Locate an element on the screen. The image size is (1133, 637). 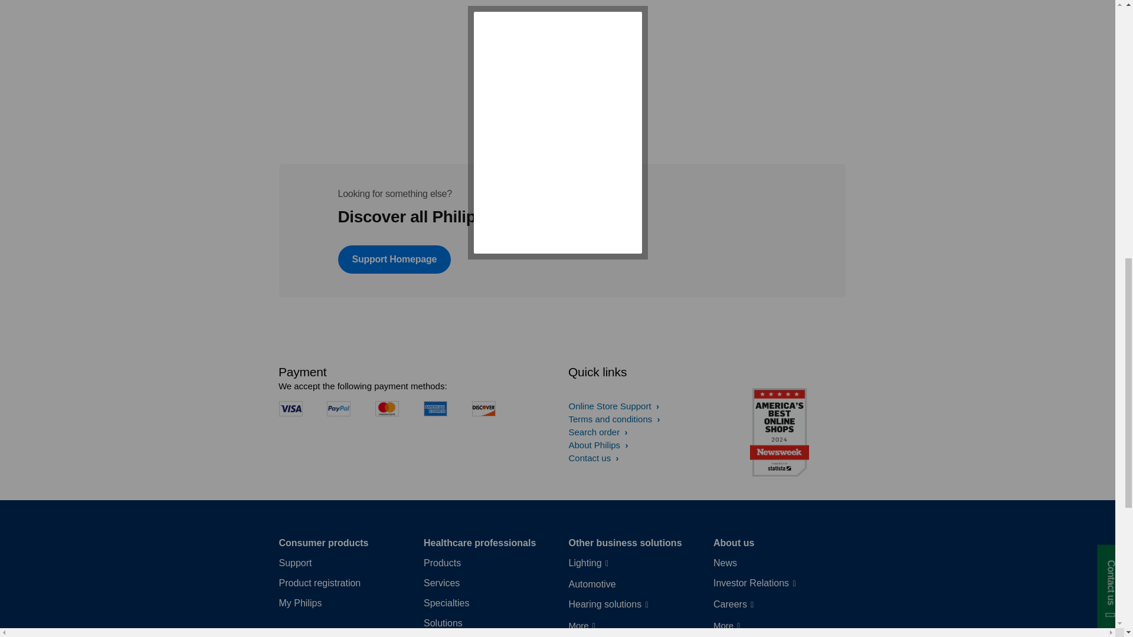
Healthcare professionals is located at coordinates (480, 543).